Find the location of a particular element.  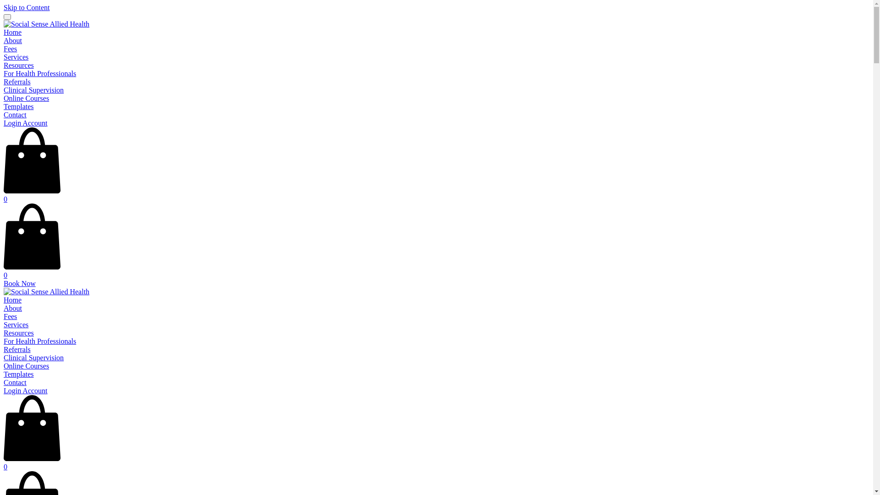

Resources is located at coordinates (19, 333).